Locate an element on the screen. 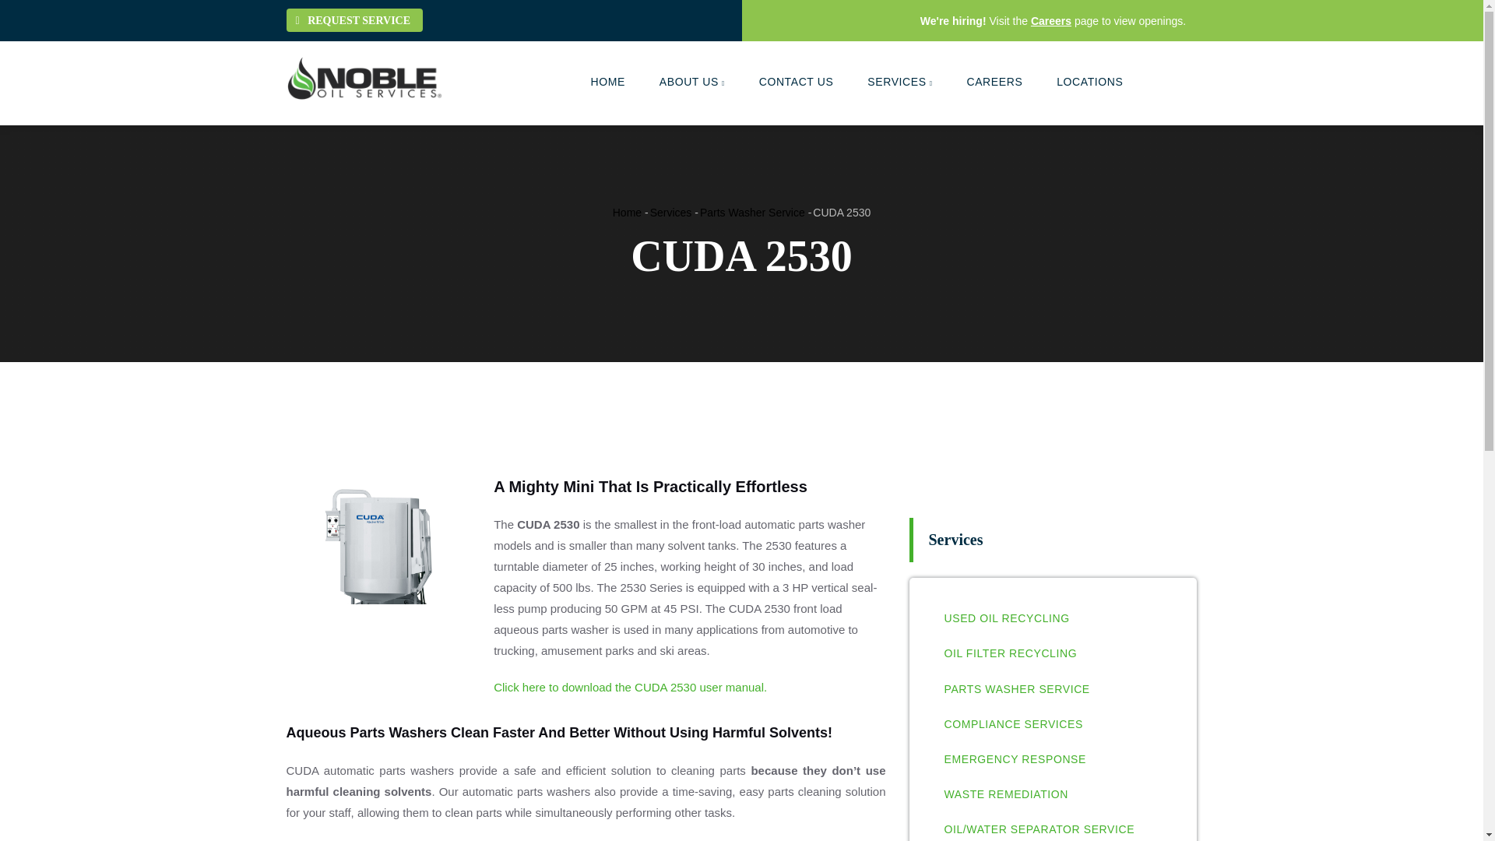  LOCATIONS is located at coordinates (1089, 81).